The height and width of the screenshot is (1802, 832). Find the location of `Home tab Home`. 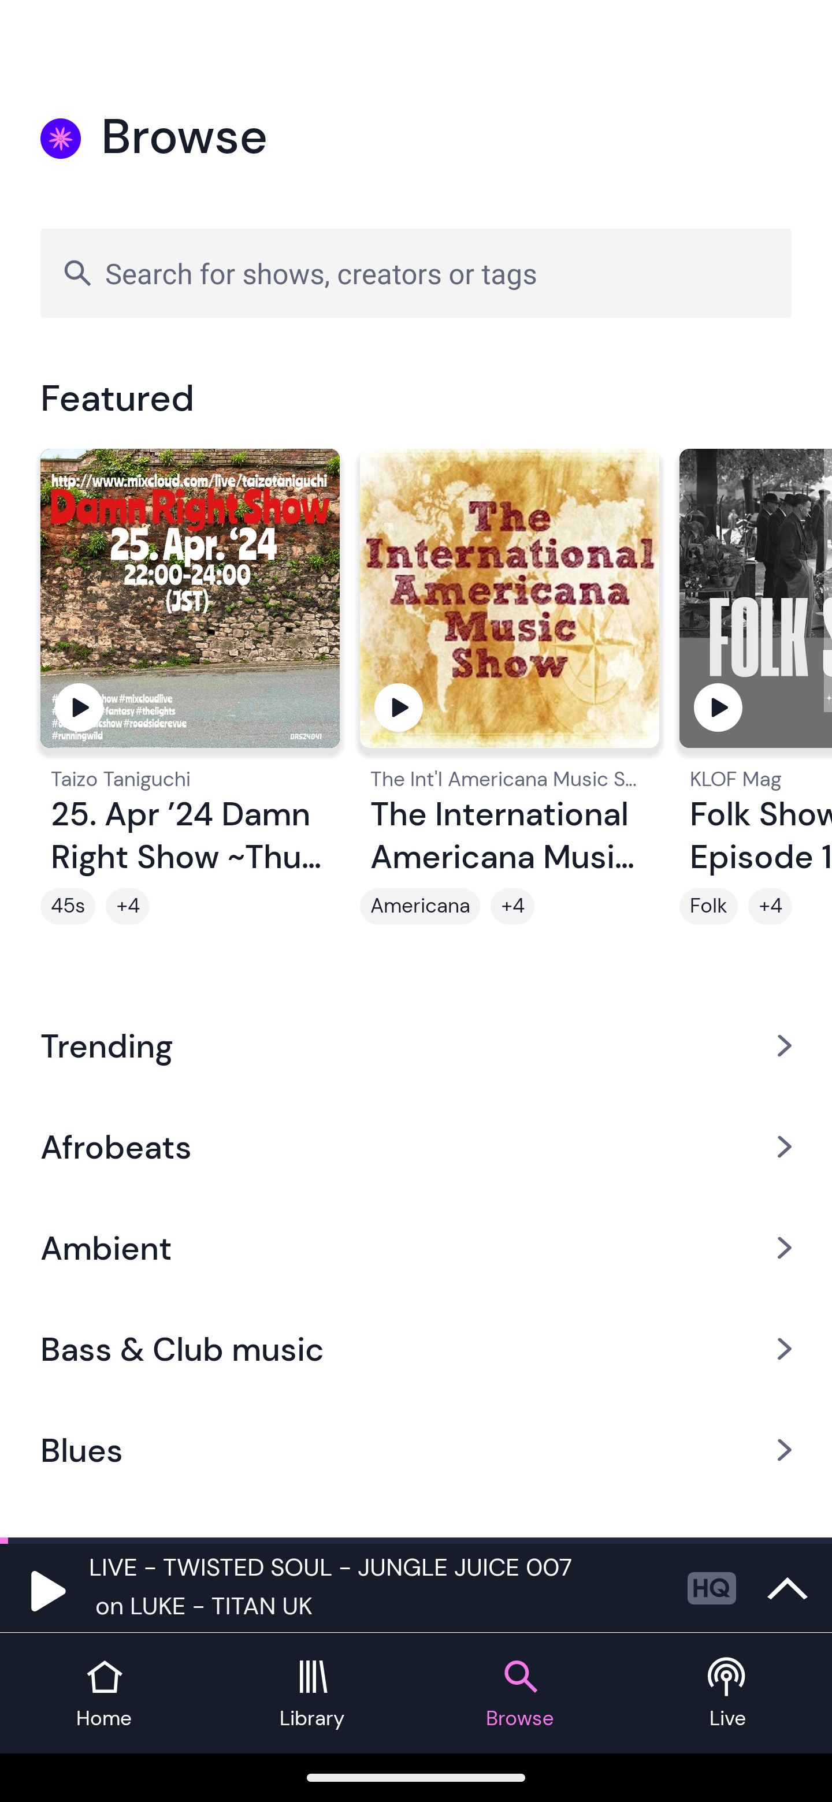

Home tab Home is located at coordinates (104, 1693).